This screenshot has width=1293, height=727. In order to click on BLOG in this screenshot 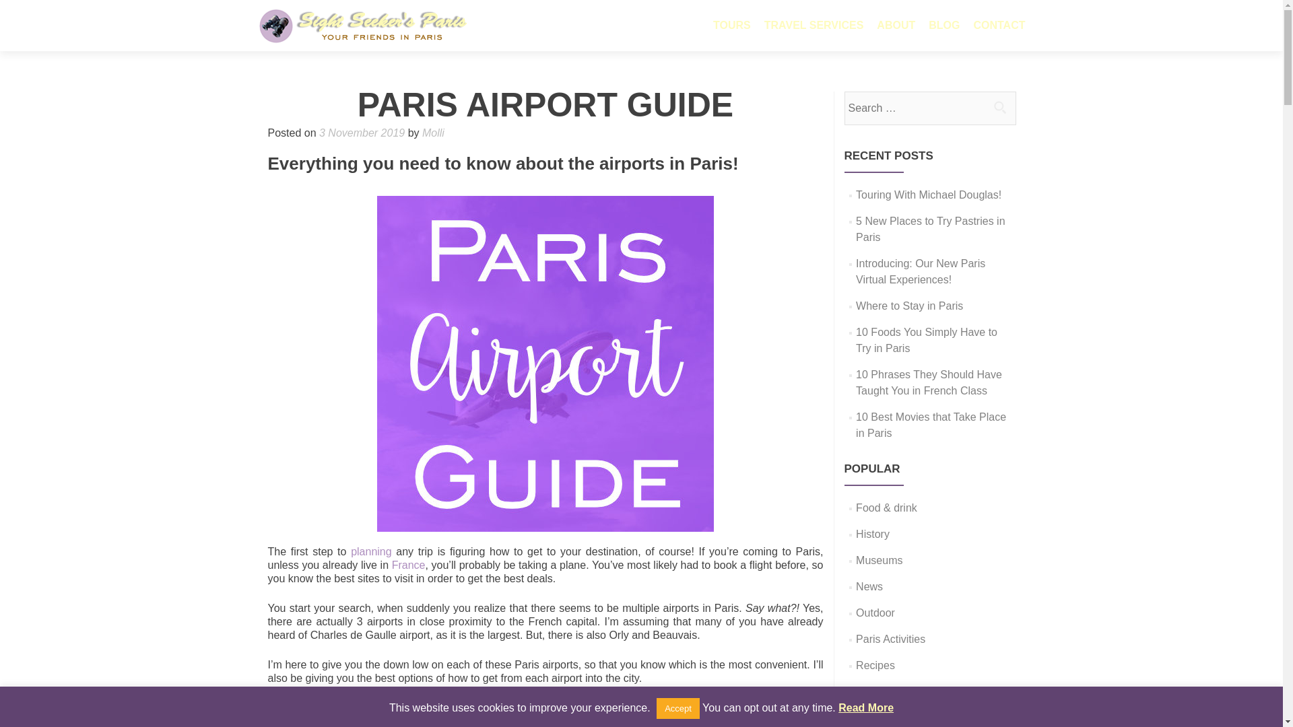, I will do `click(943, 26)`.